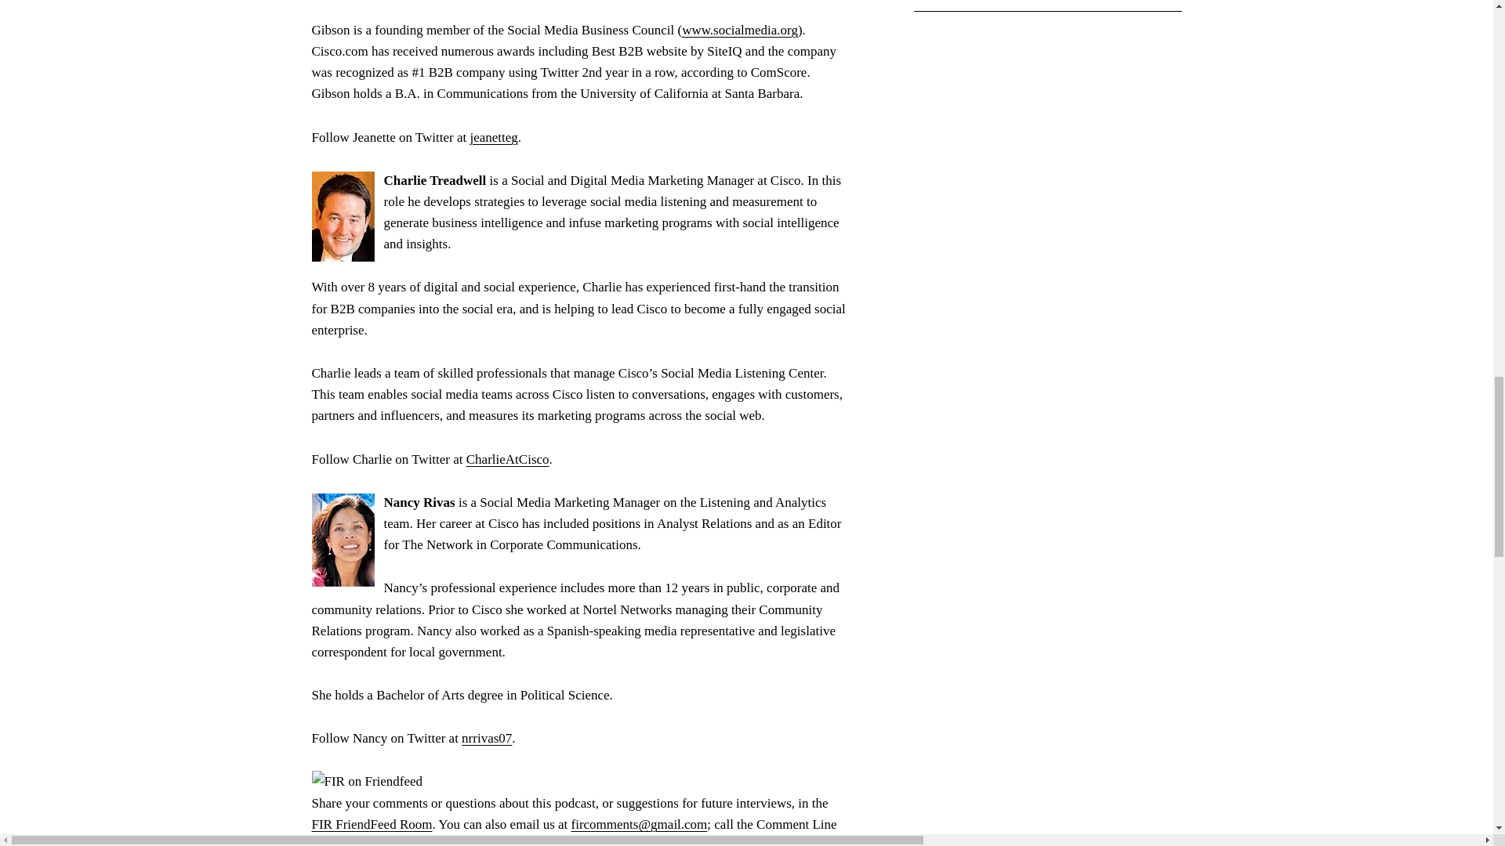 This screenshot has height=846, width=1505. What do you see at coordinates (508, 459) in the screenshot?
I see `CharlieAtCisco` at bounding box center [508, 459].